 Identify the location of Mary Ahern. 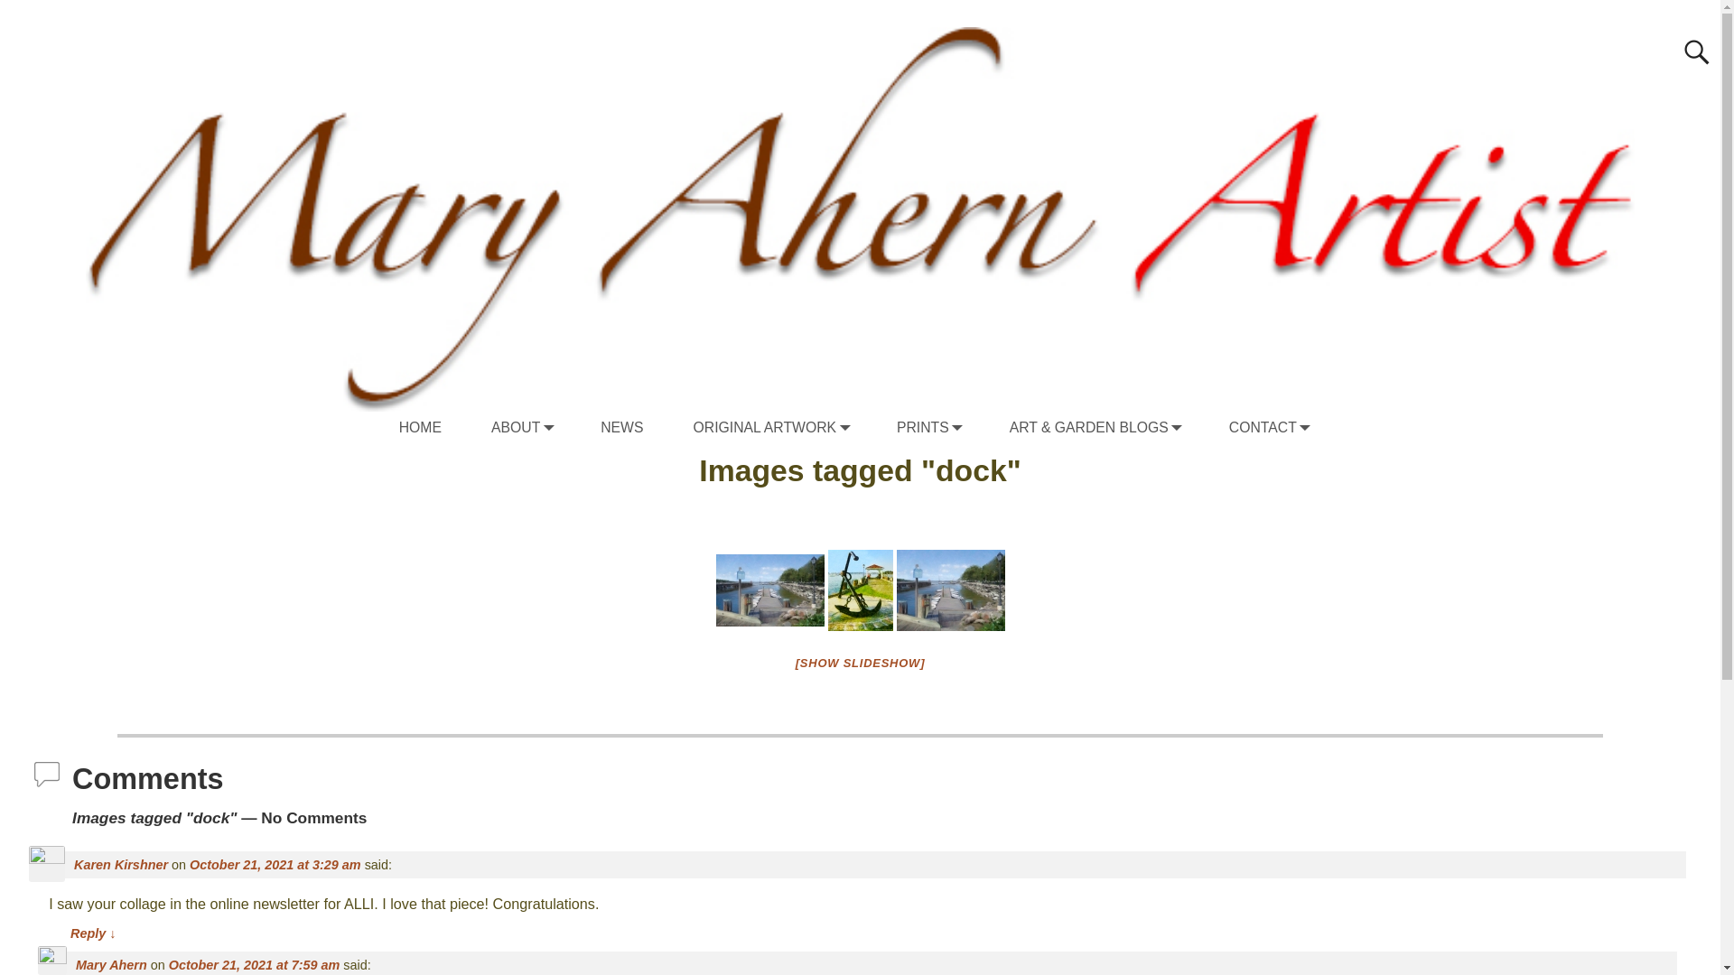
(112, 964).